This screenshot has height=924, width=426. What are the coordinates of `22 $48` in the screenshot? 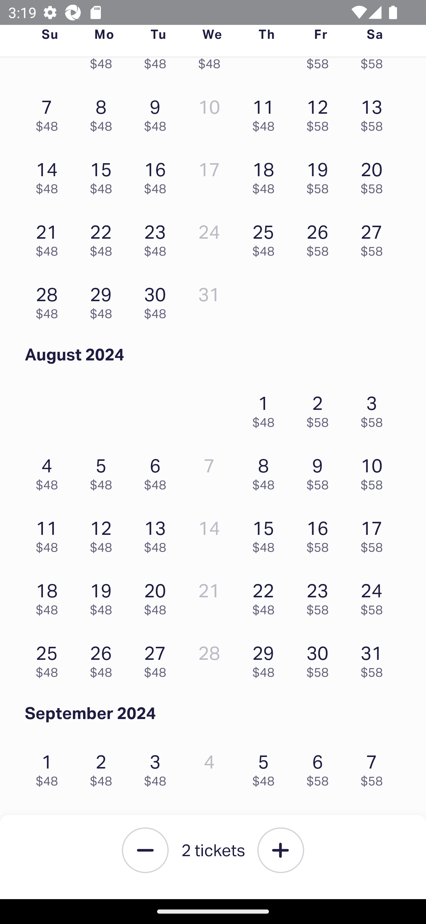 It's located at (266, 596).